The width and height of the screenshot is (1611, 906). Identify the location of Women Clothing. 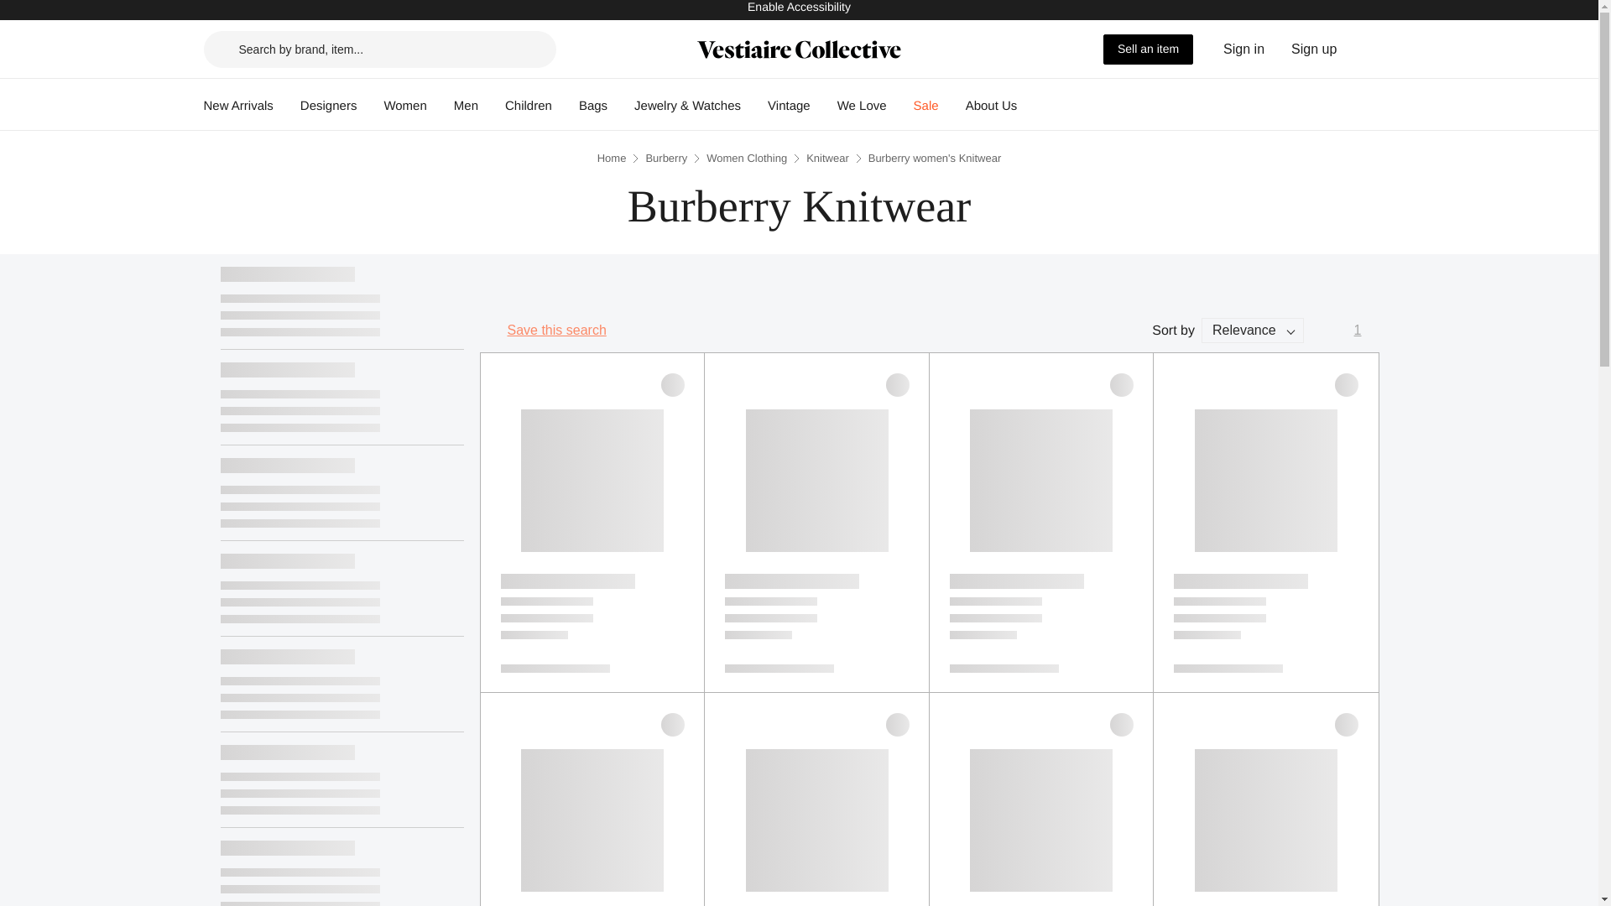
(747, 158).